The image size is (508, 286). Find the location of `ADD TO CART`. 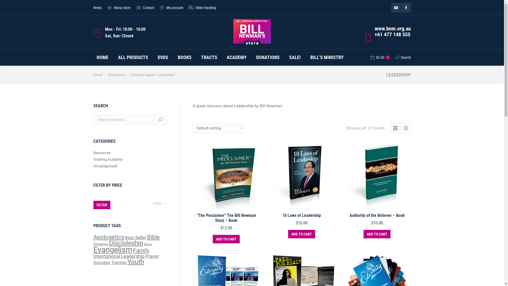

ADD TO CART is located at coordinates (226, 239).